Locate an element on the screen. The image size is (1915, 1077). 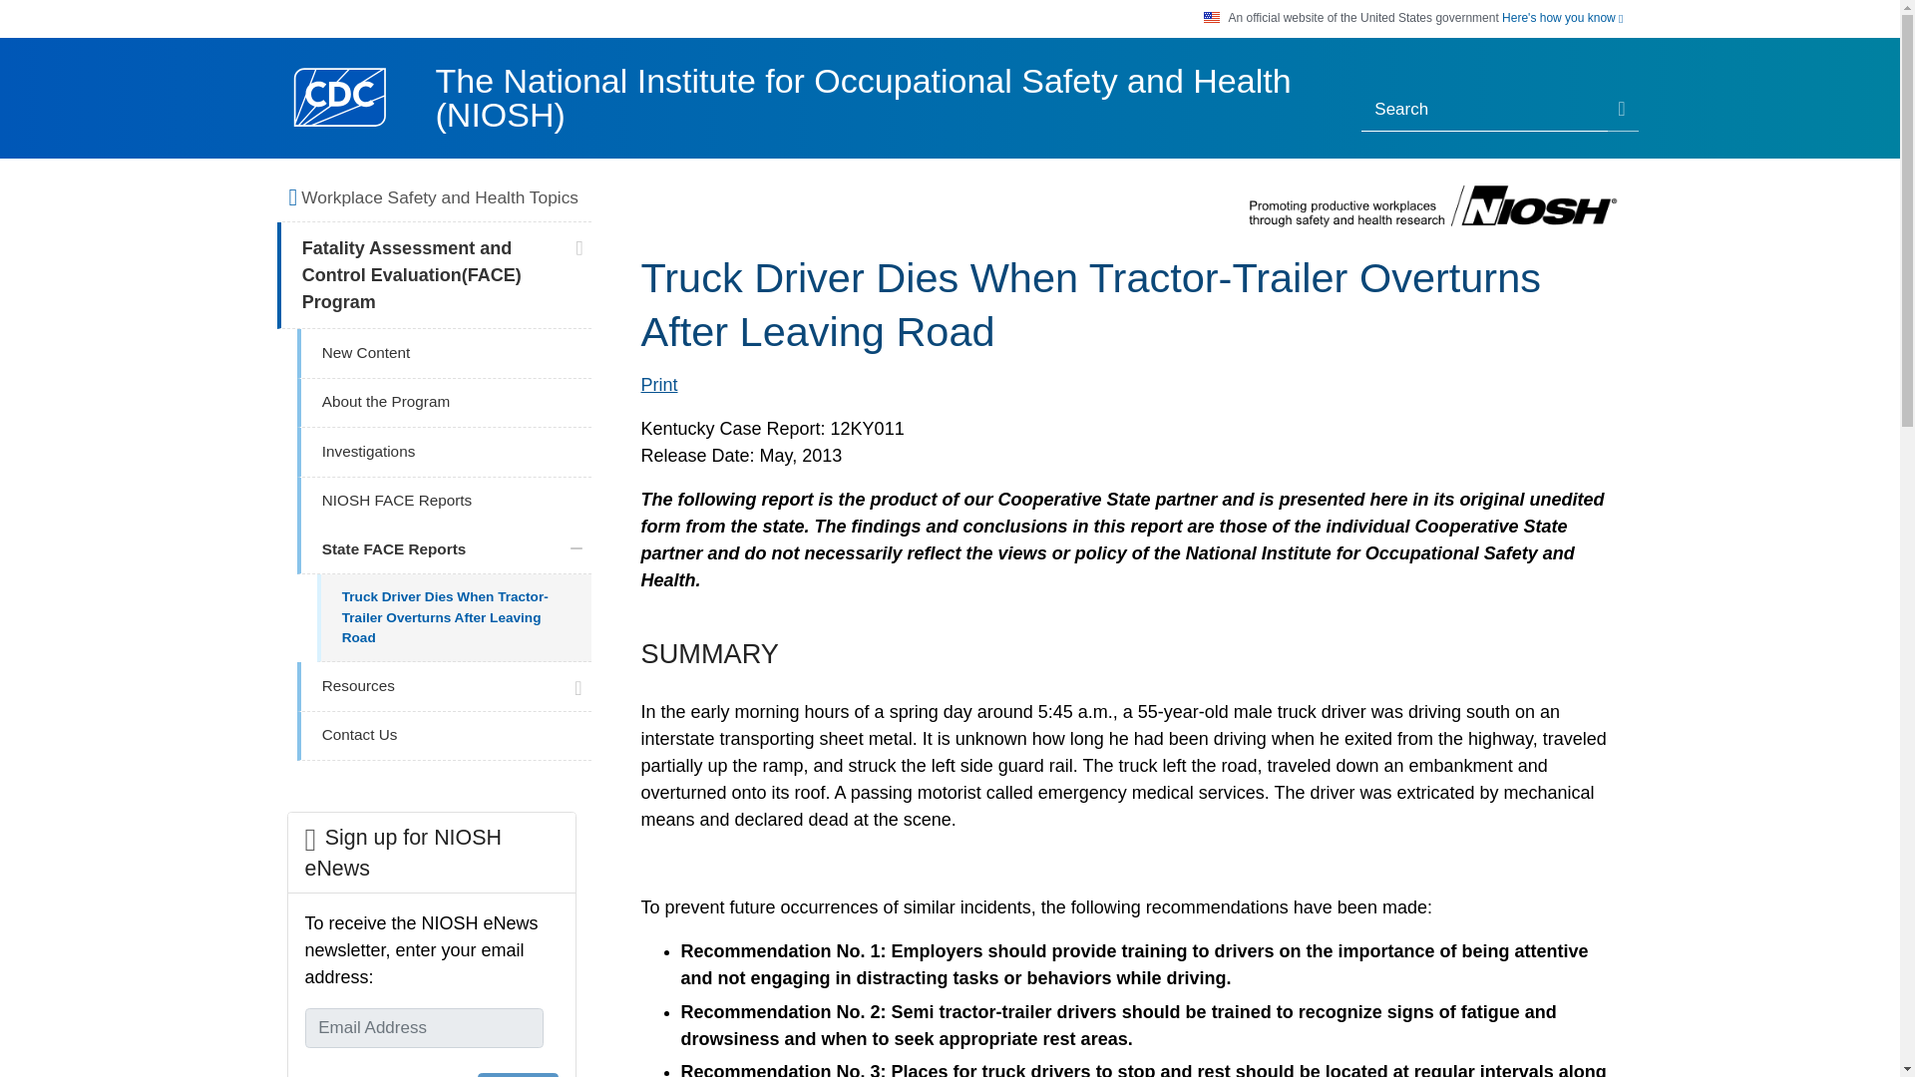
Email Address is located at coordinates (424, 1027).